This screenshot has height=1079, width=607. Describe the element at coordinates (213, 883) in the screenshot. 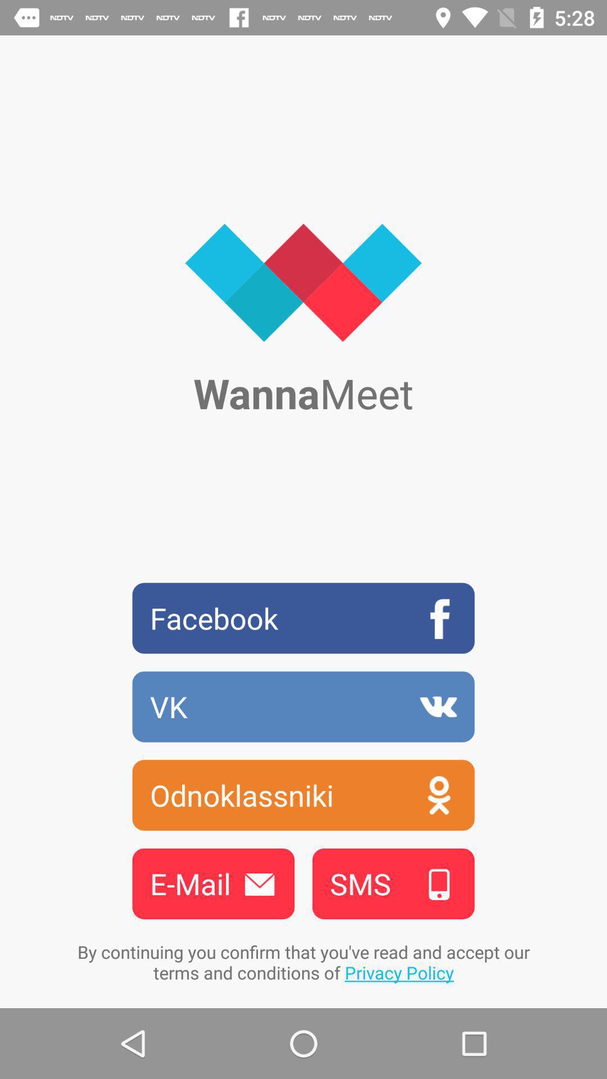

I see `turn off item to the left of the sms icon` at that location.